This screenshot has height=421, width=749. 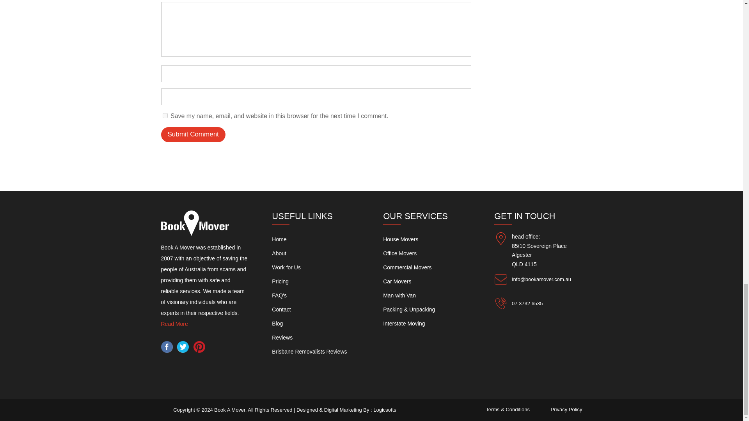 I want to click on yes, so click(x=165, y=115).